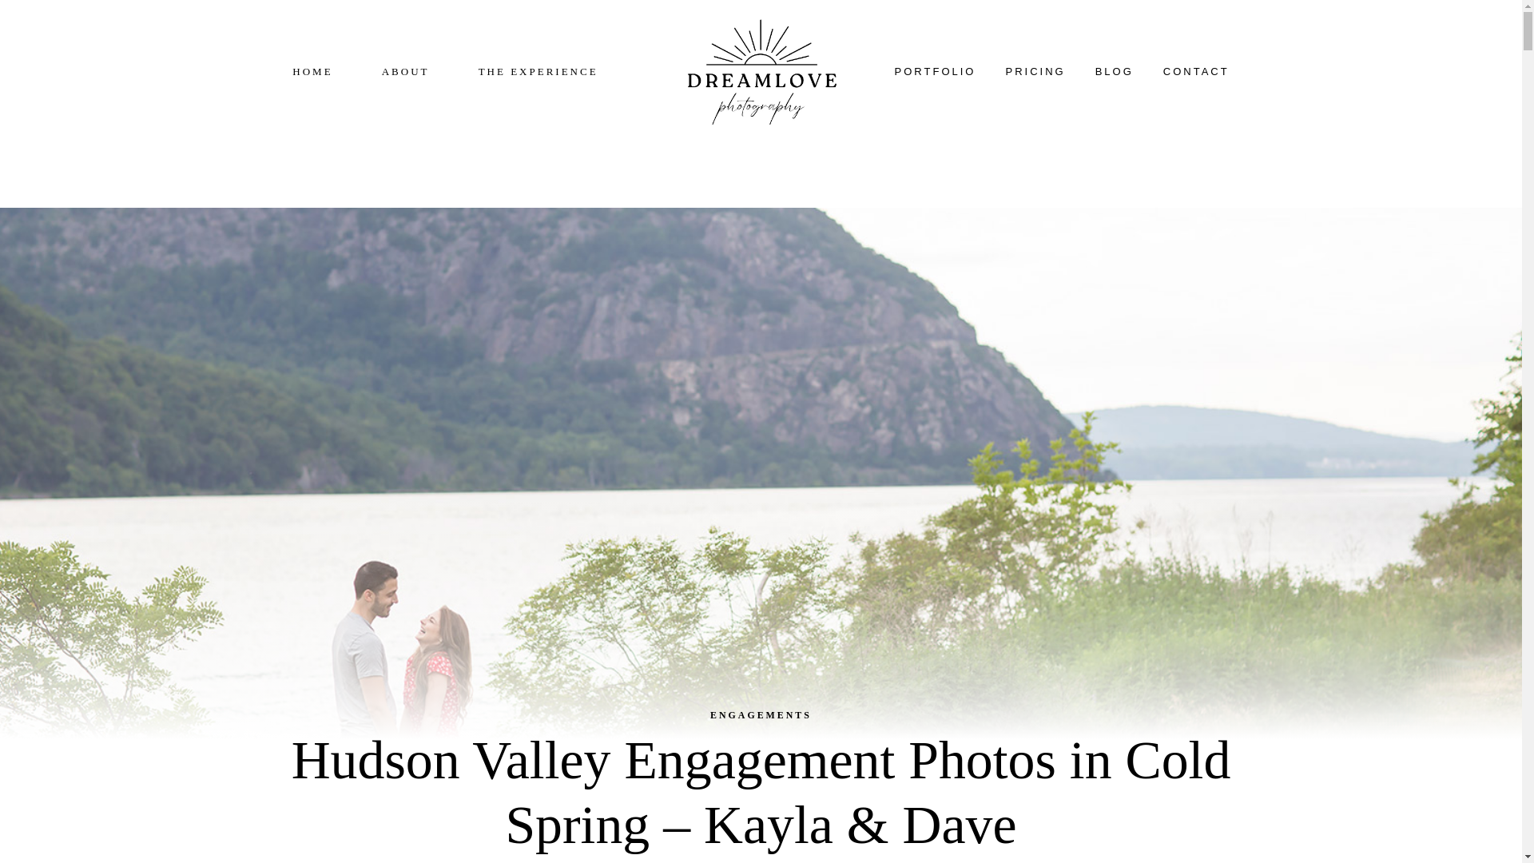 The image size is (1534, 863). I want to click on ENGAGEMENTS, so click(761, 714).